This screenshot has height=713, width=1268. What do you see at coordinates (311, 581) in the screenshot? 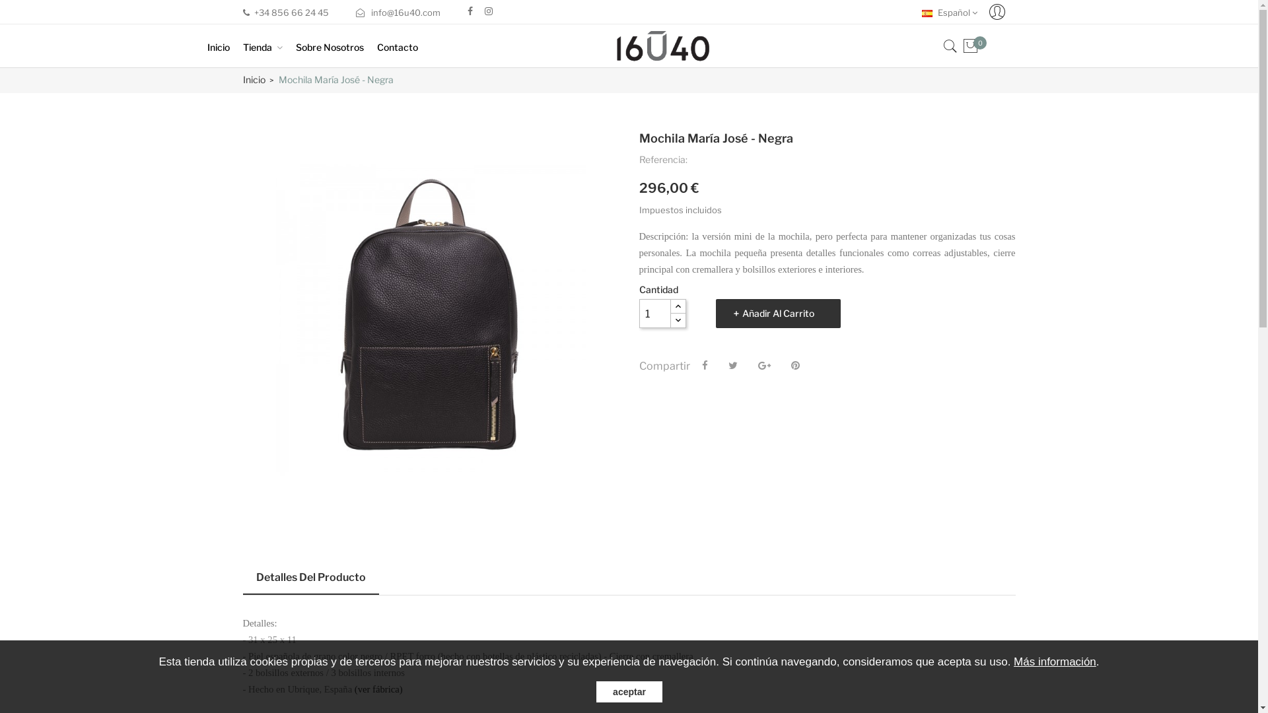
I see `Detalles Del Producto` at bounding box center [311, 581].